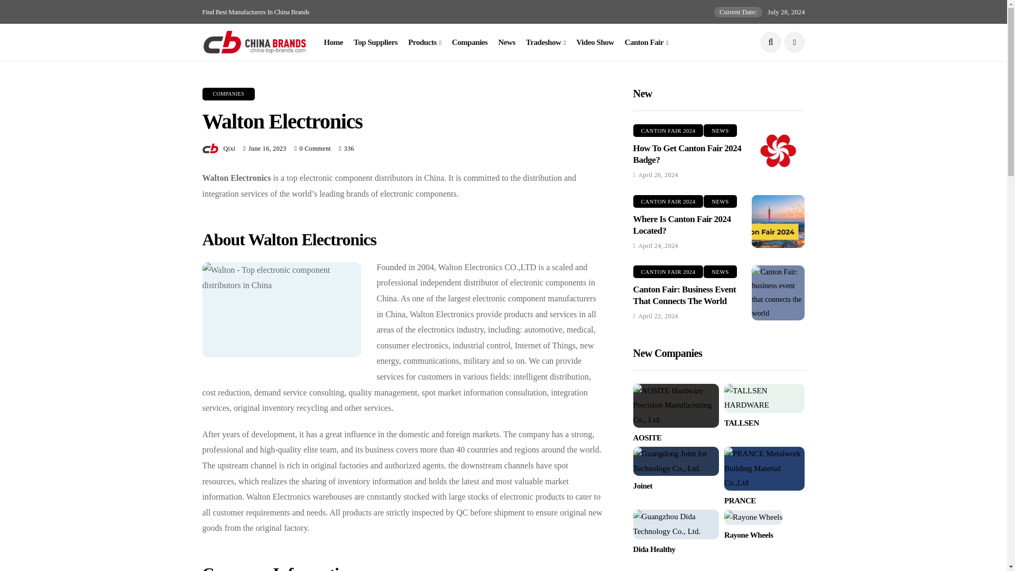 The width and height of the screenshot is (1015, 571). I want to click on Where is Canton Fair 2024 located?, so click(778, 221).